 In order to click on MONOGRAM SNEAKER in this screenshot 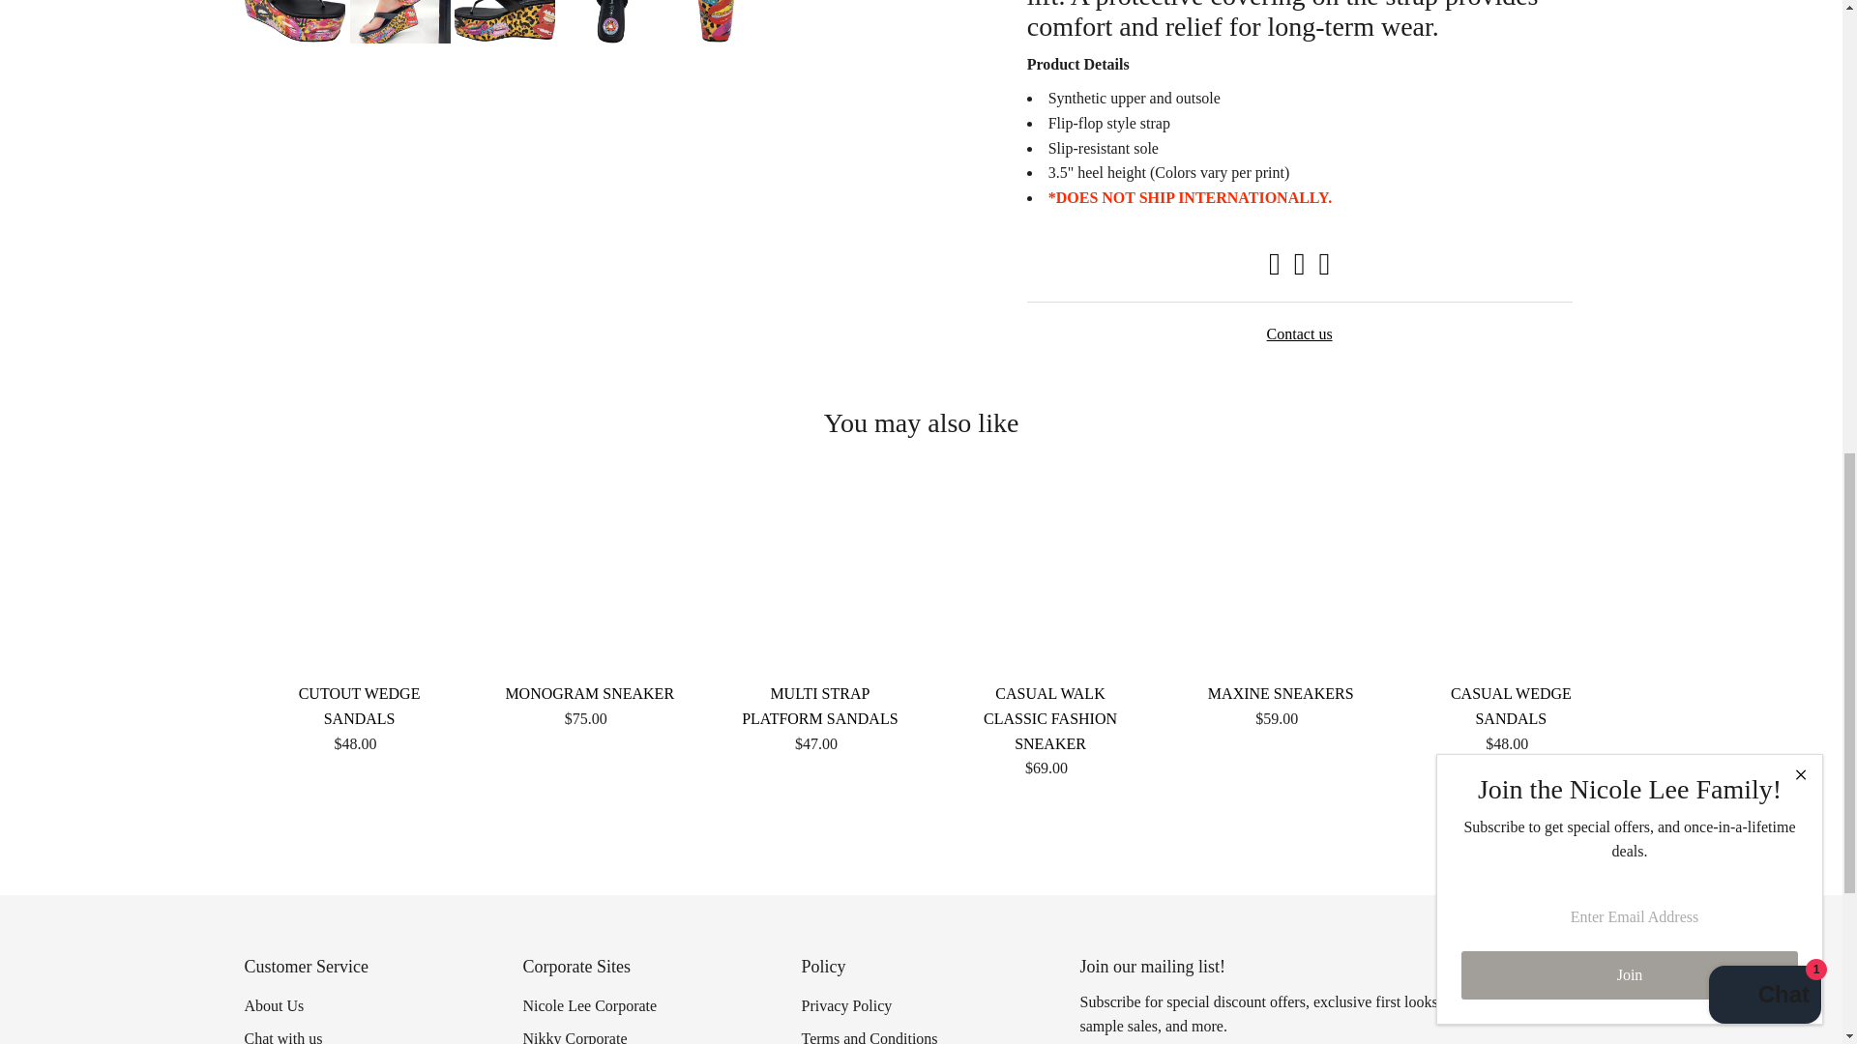, I will do `click(590, 582)`.